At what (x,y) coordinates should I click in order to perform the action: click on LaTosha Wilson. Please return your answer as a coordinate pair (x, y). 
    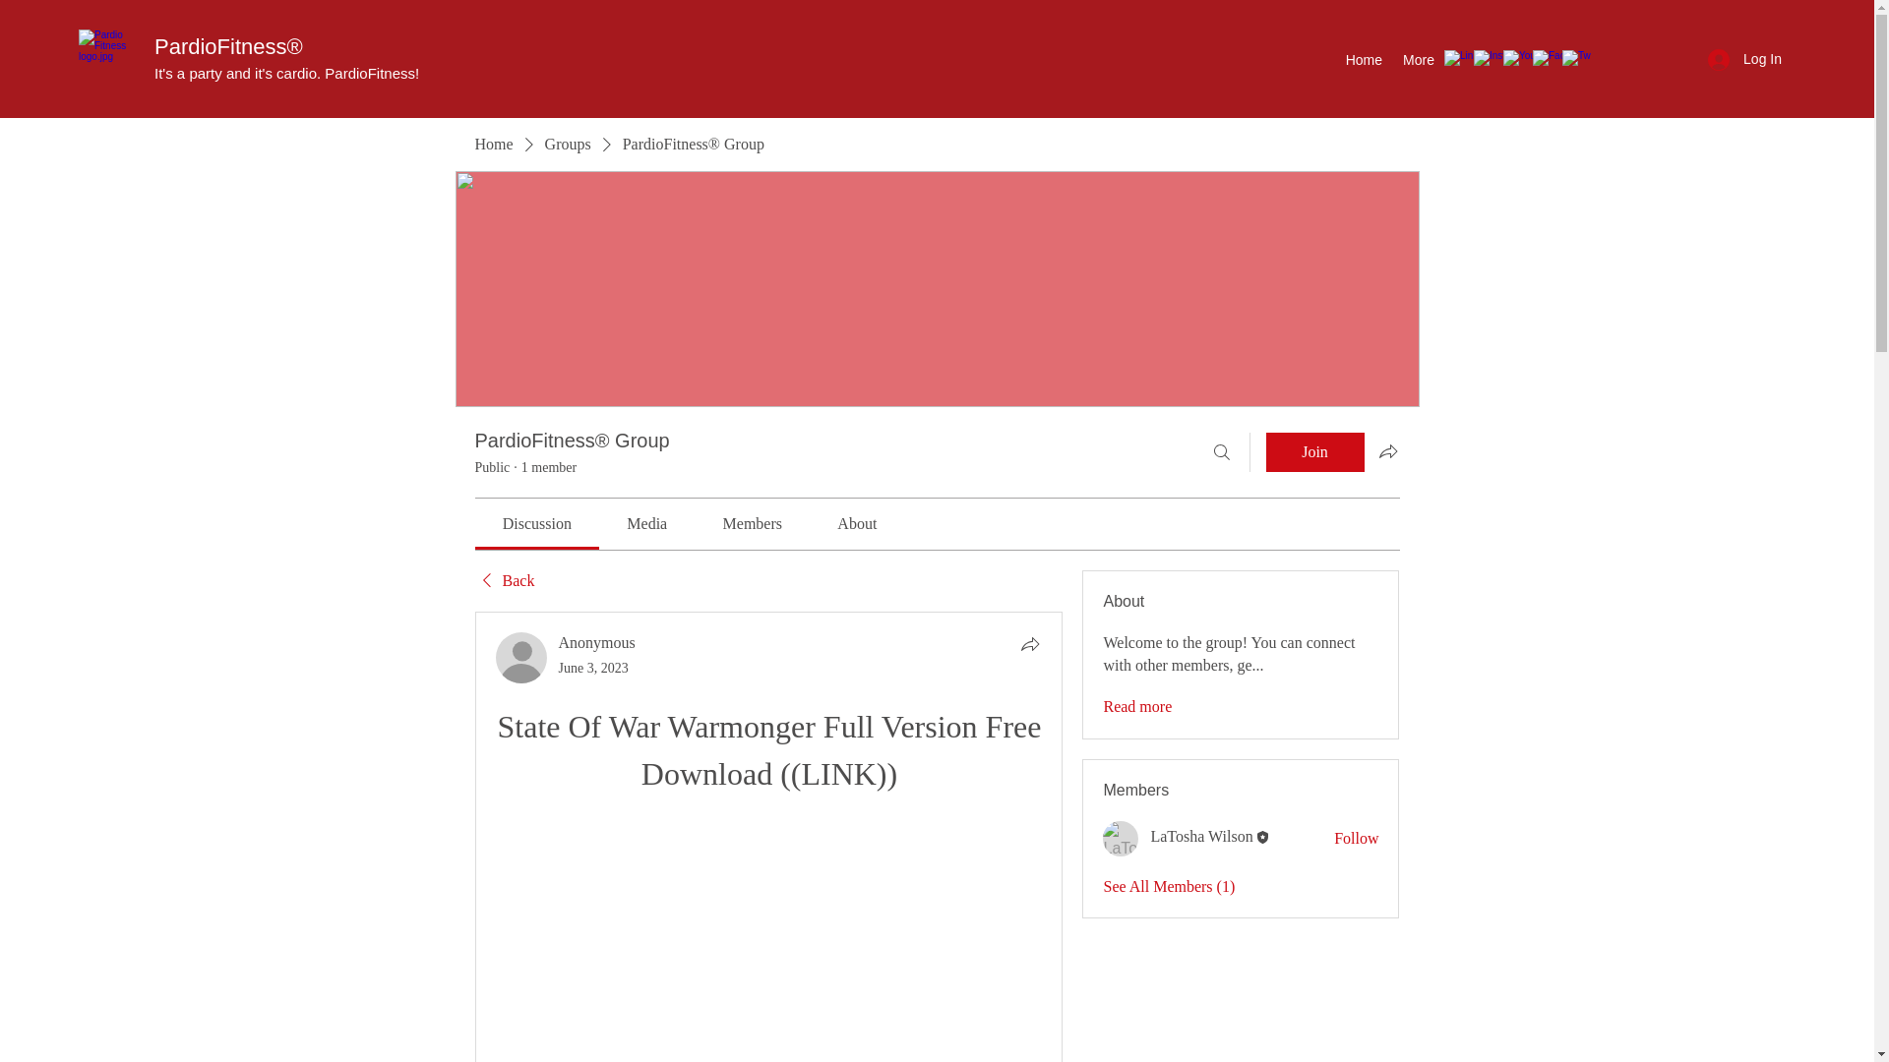
    Looking at the image, I should click on (1121, 838).